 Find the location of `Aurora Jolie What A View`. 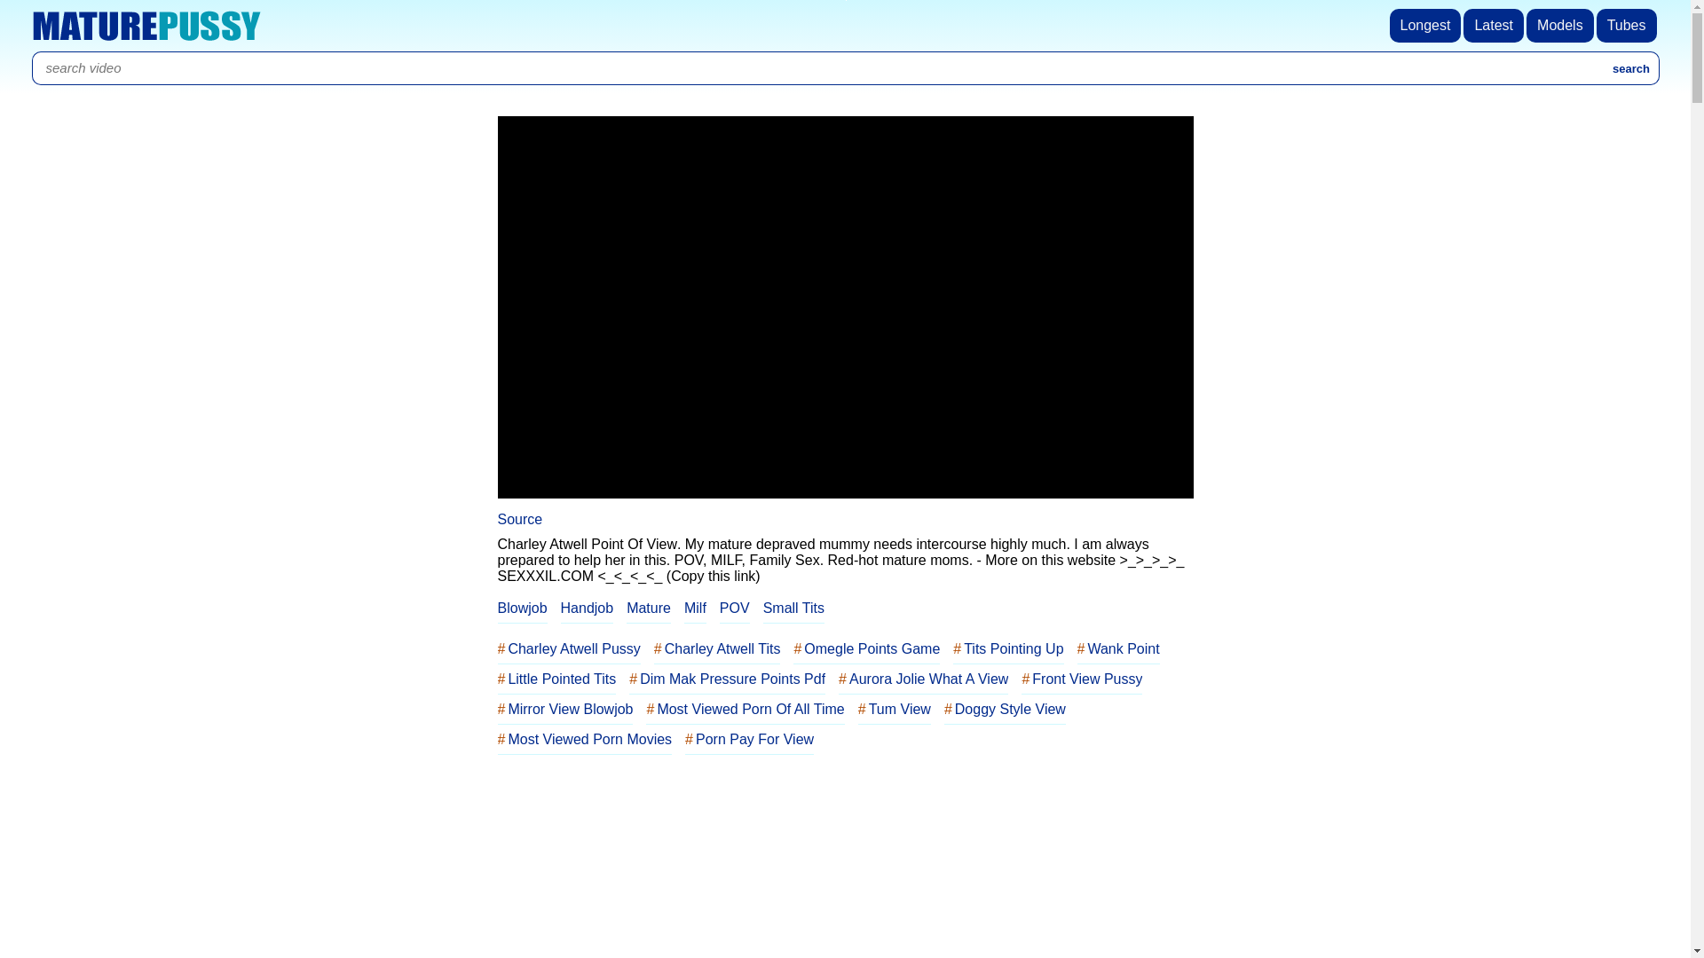

Aurora Jolie What A View is located at coordinates (923, 679).